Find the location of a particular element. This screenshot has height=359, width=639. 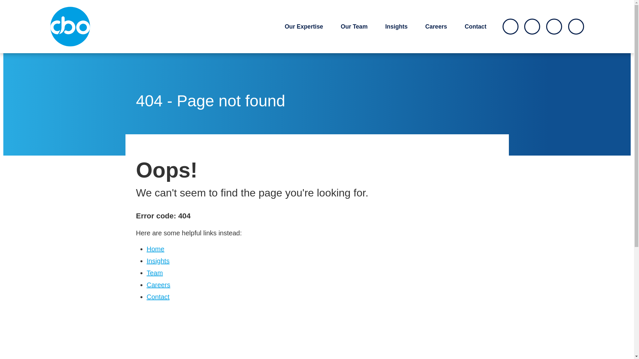

Careers is located at coordinates (158, 285).